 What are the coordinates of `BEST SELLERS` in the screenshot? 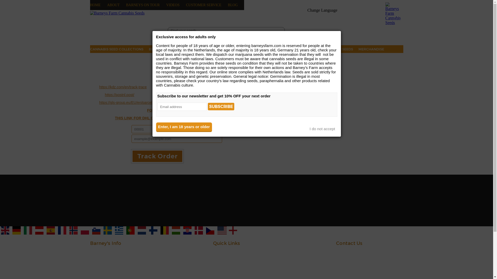 It's located at (160, 49).